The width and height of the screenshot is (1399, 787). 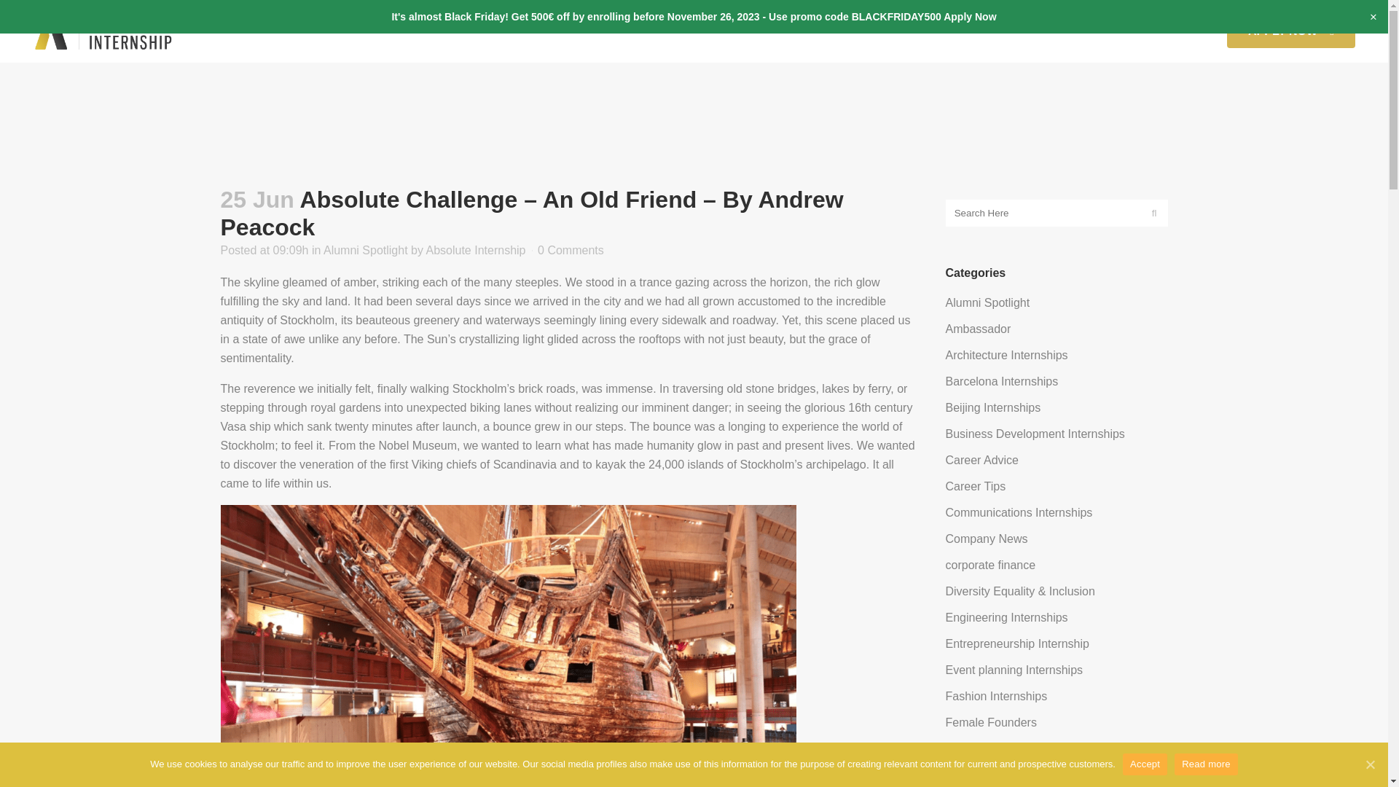 What do you see at coordinates (622, 31) in the screenshot?
I see `INDUSTRIES` at bounding box center [622, 31].